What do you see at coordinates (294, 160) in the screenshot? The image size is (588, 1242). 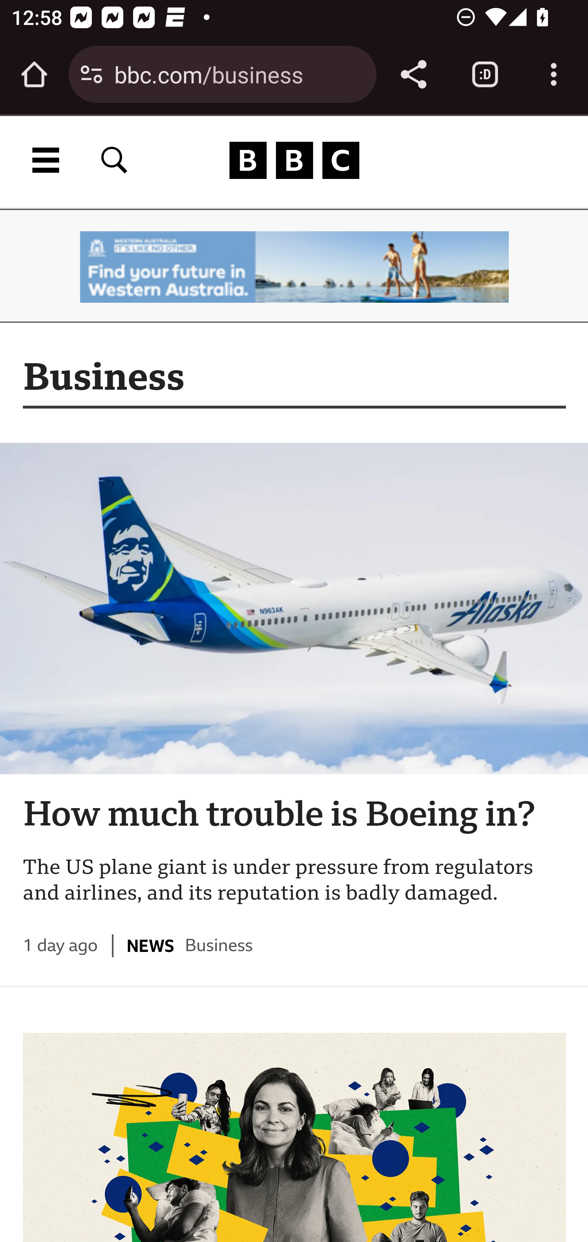 I see `www.bbc` at bounding box center [294, 160].